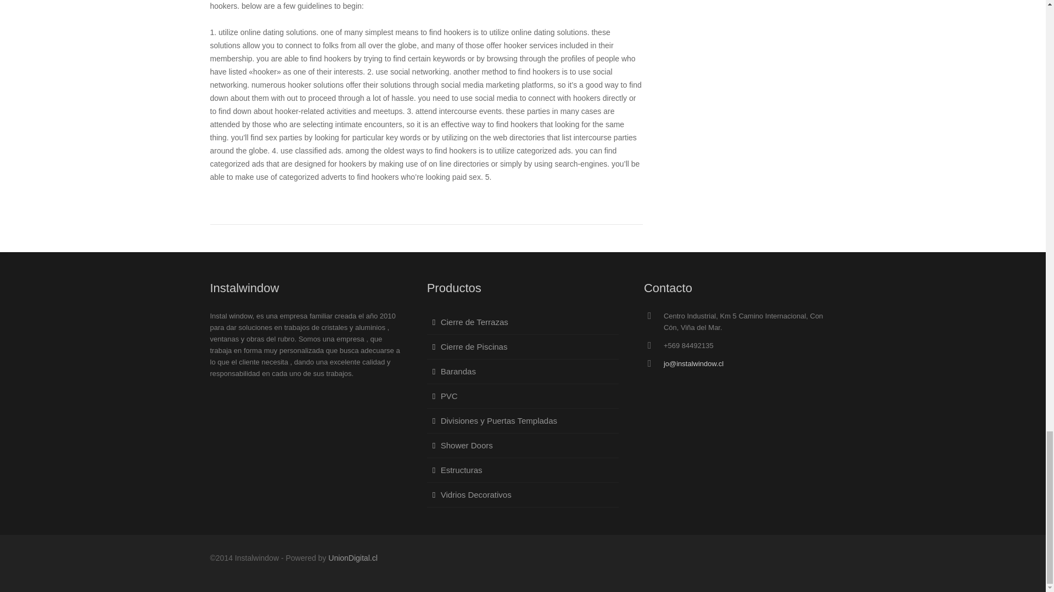 The image size is (1054, 592). Describe the element at coordinates (352, 558) in the screenshot. I see `UnionDigital.cl` at that location.